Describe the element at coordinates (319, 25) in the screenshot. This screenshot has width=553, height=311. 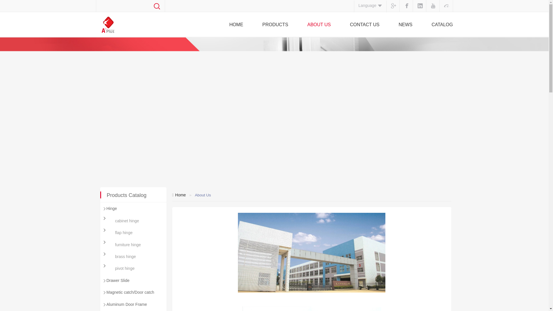
I see `ABOUT US` at that location.